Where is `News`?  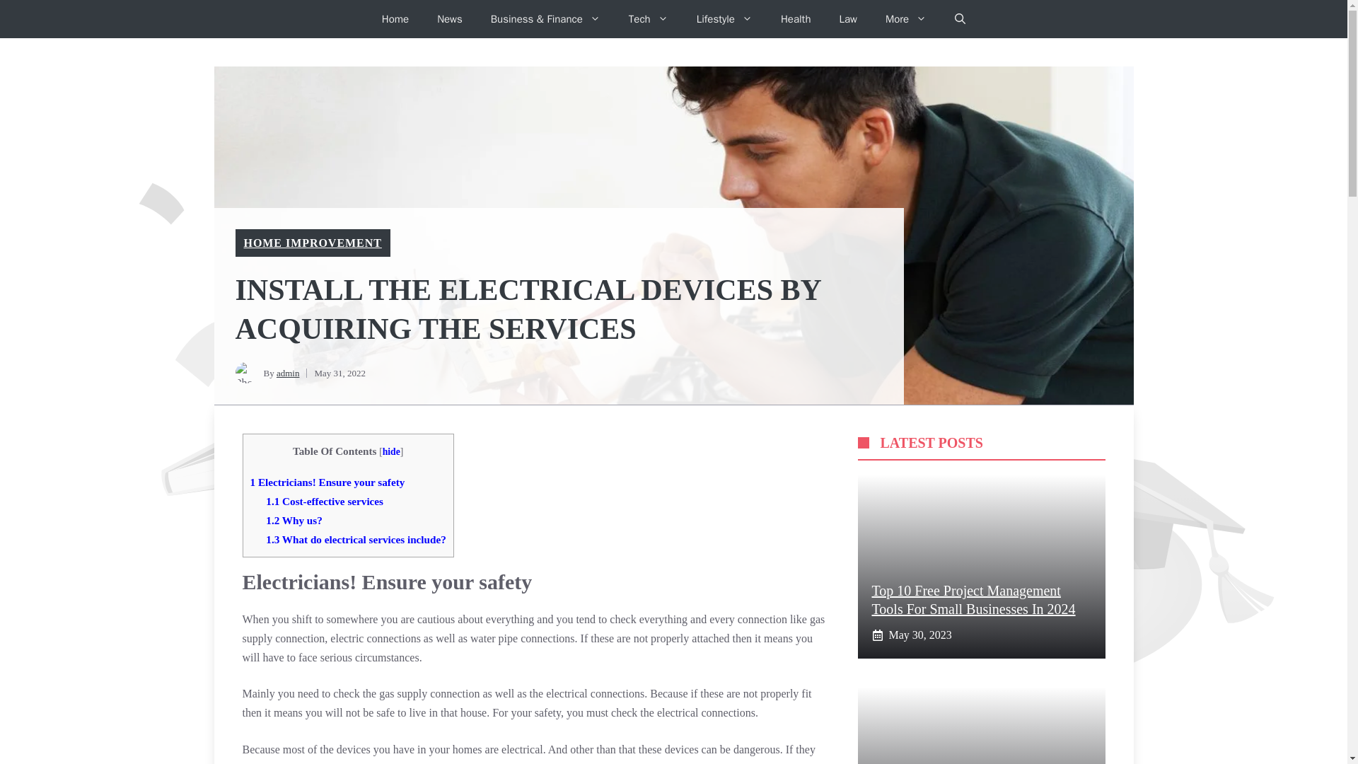 News is located at coordinates (449, 19).